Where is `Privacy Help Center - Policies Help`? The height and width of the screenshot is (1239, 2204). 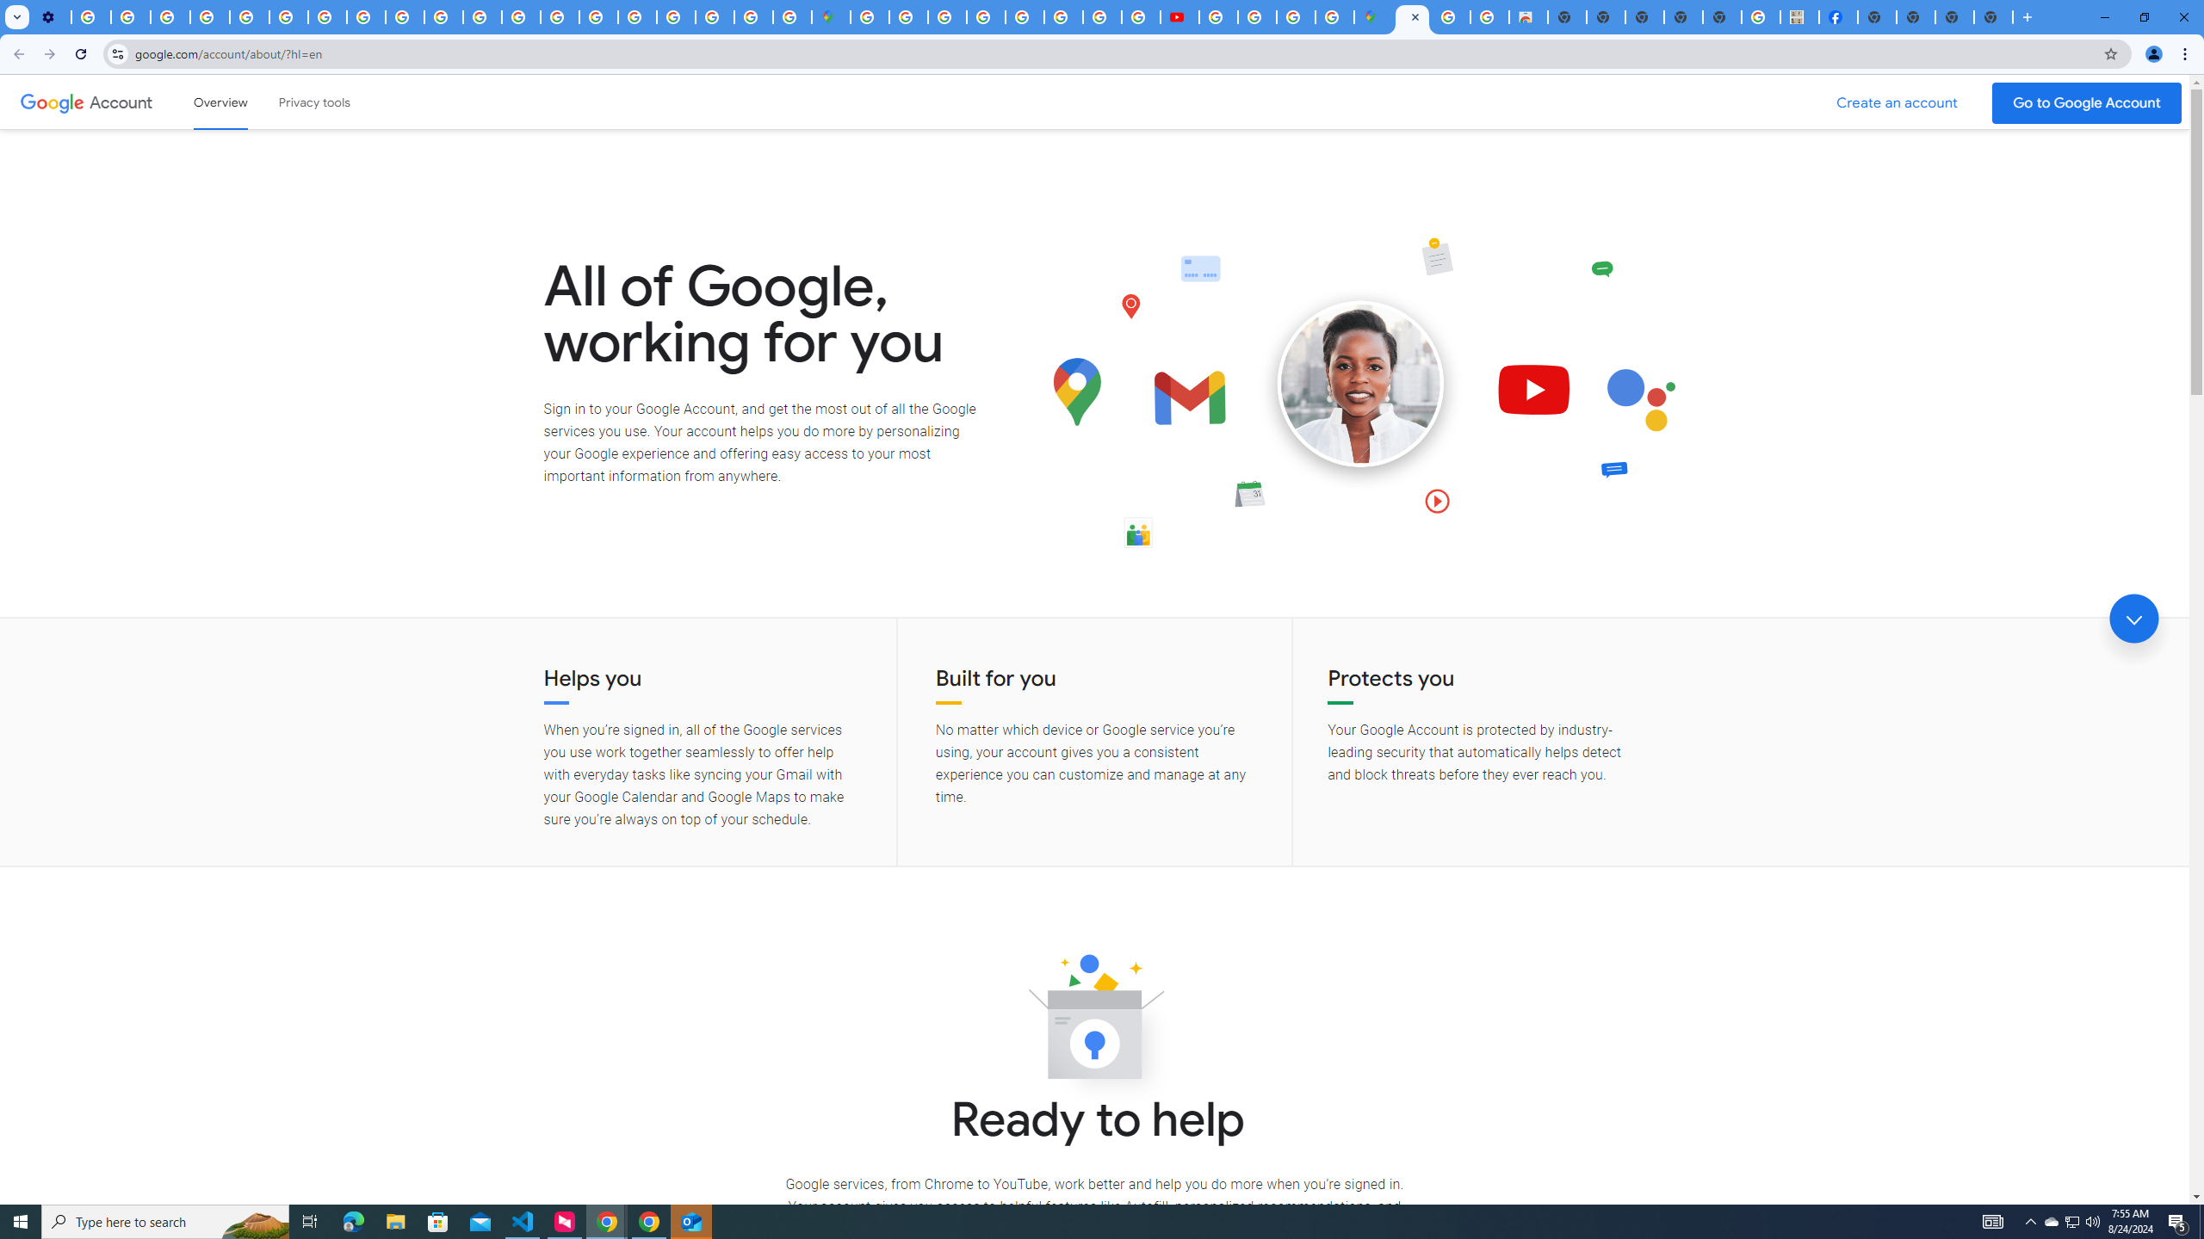
Privacy Help Center - Policies Help is located at coordinates (1063, 17).